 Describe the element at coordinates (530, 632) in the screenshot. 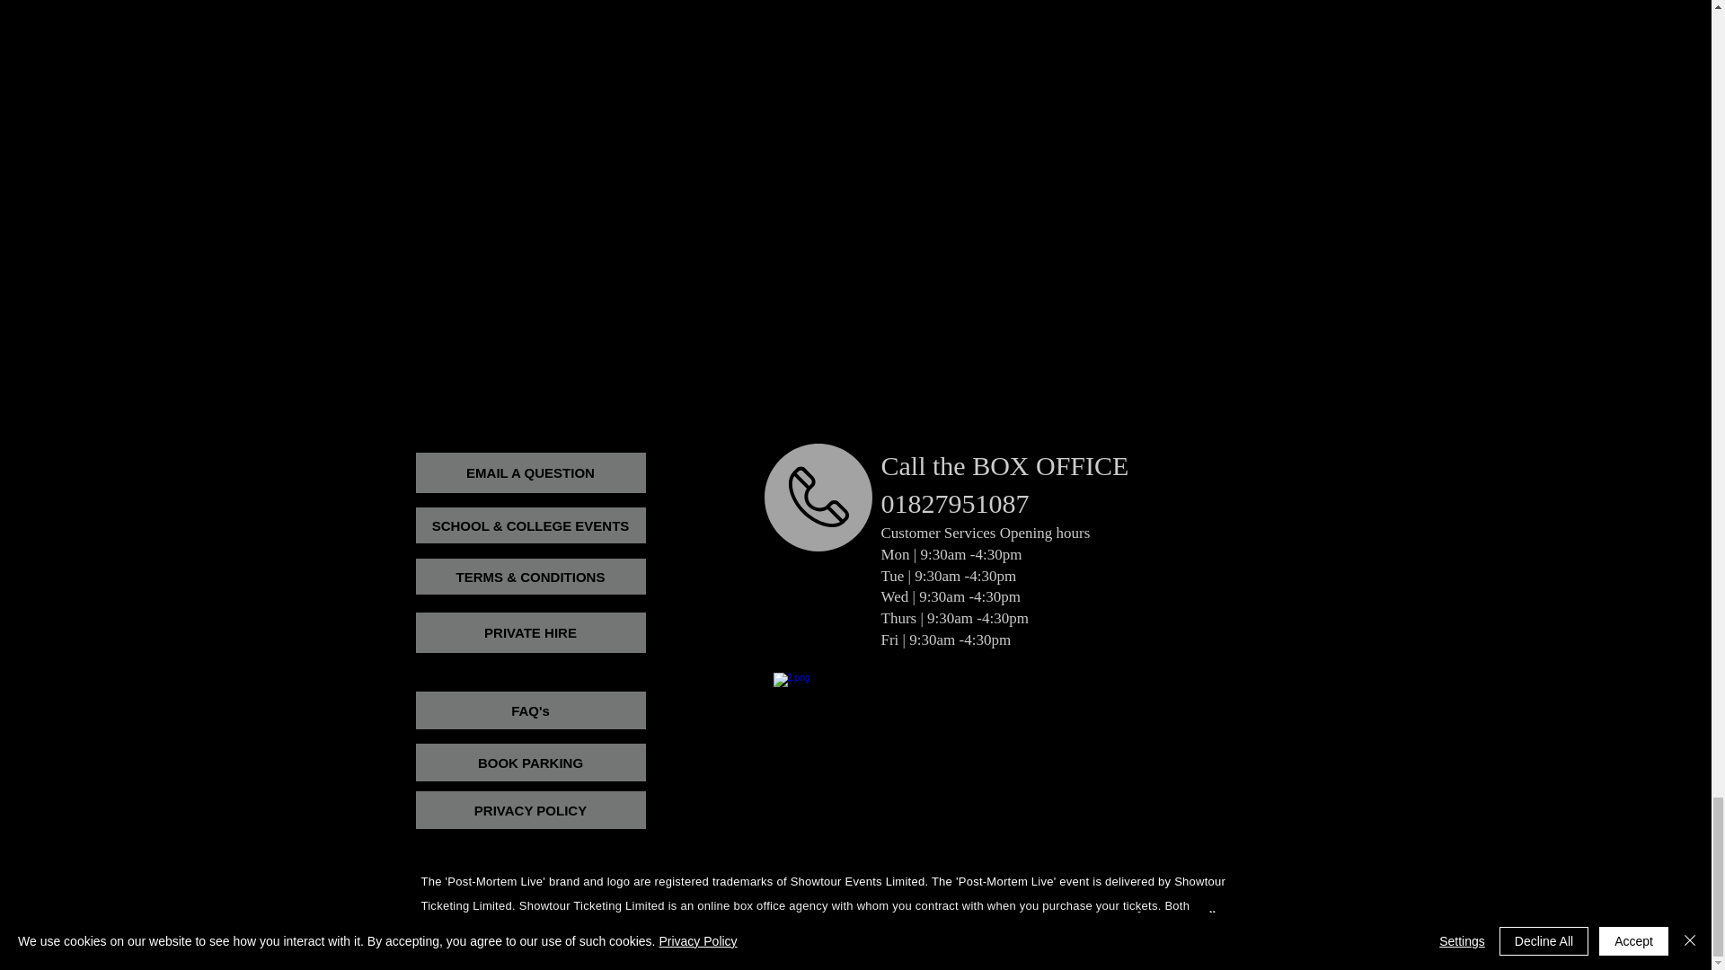

I see `PRIVATE HIRE` at that location.